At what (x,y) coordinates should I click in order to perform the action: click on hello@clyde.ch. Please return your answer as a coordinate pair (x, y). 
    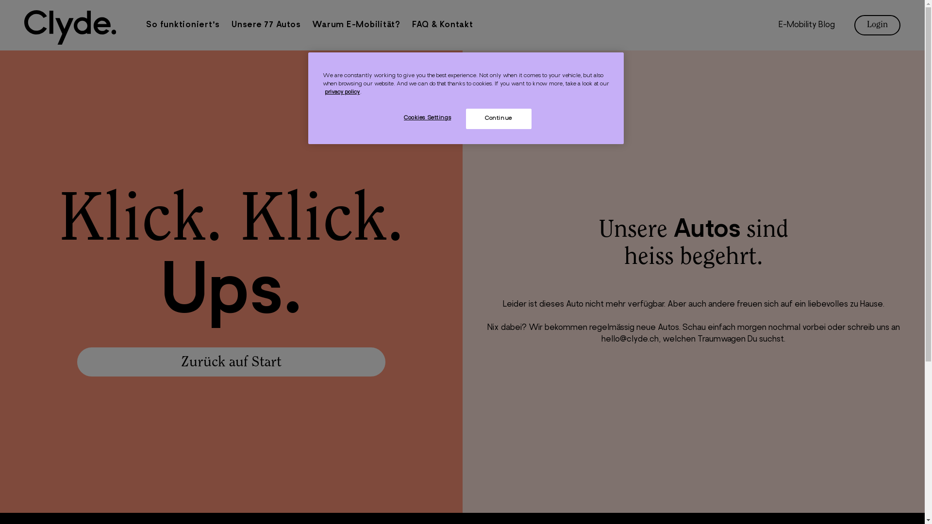
    Looking at the image, I should click on (630, 340).